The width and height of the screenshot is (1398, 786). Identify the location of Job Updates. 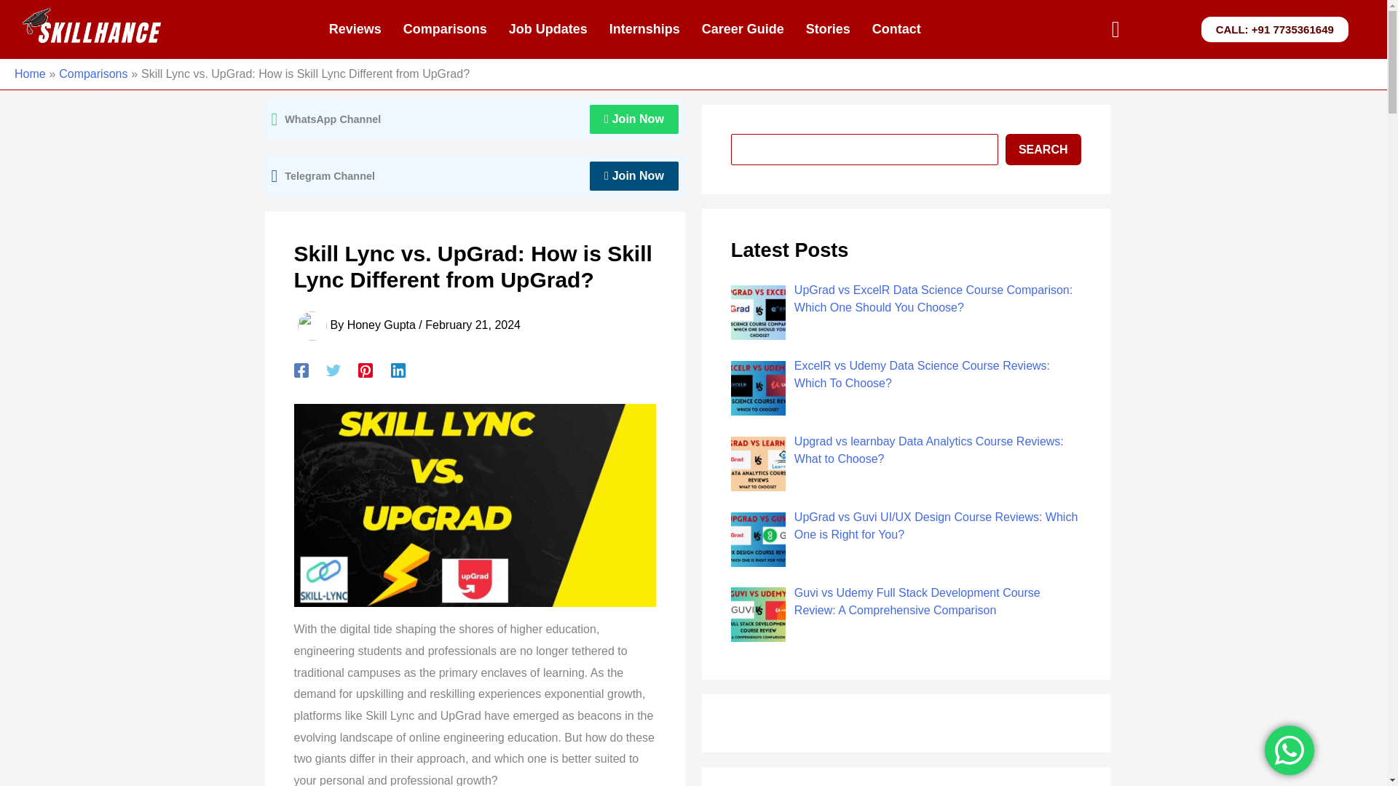
(548, 29).